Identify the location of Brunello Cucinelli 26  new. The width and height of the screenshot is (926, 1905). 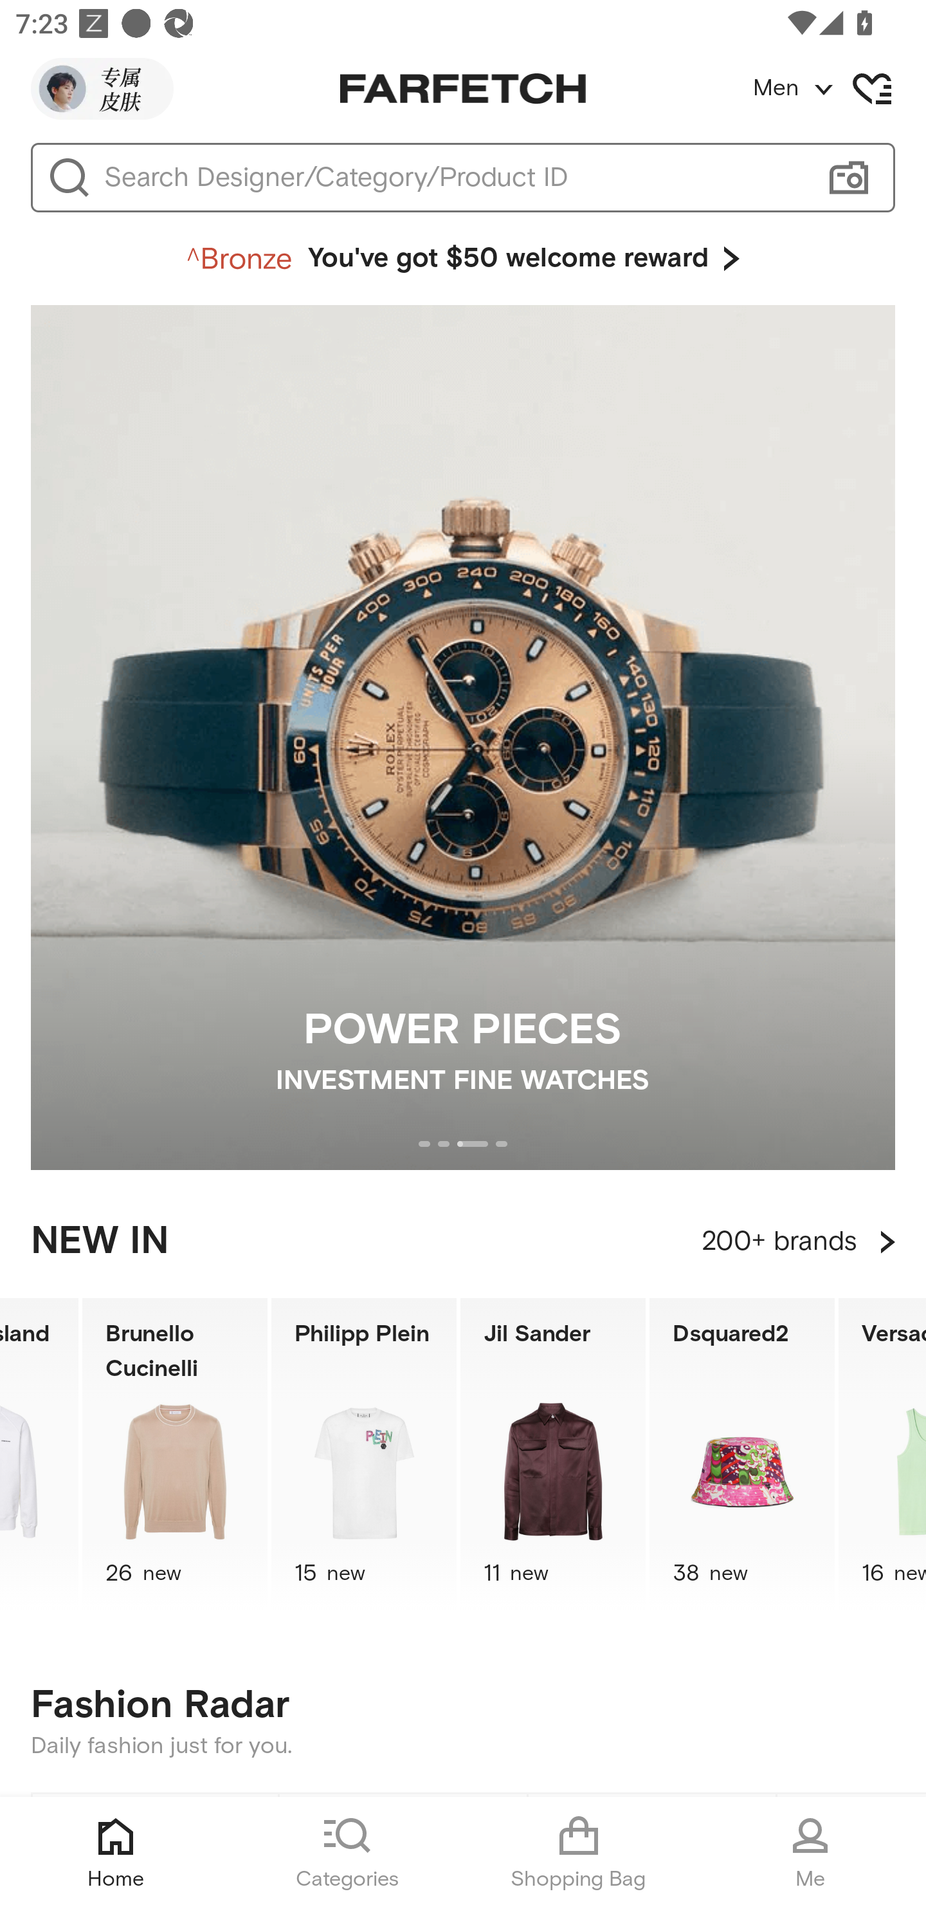
(175, 1454).